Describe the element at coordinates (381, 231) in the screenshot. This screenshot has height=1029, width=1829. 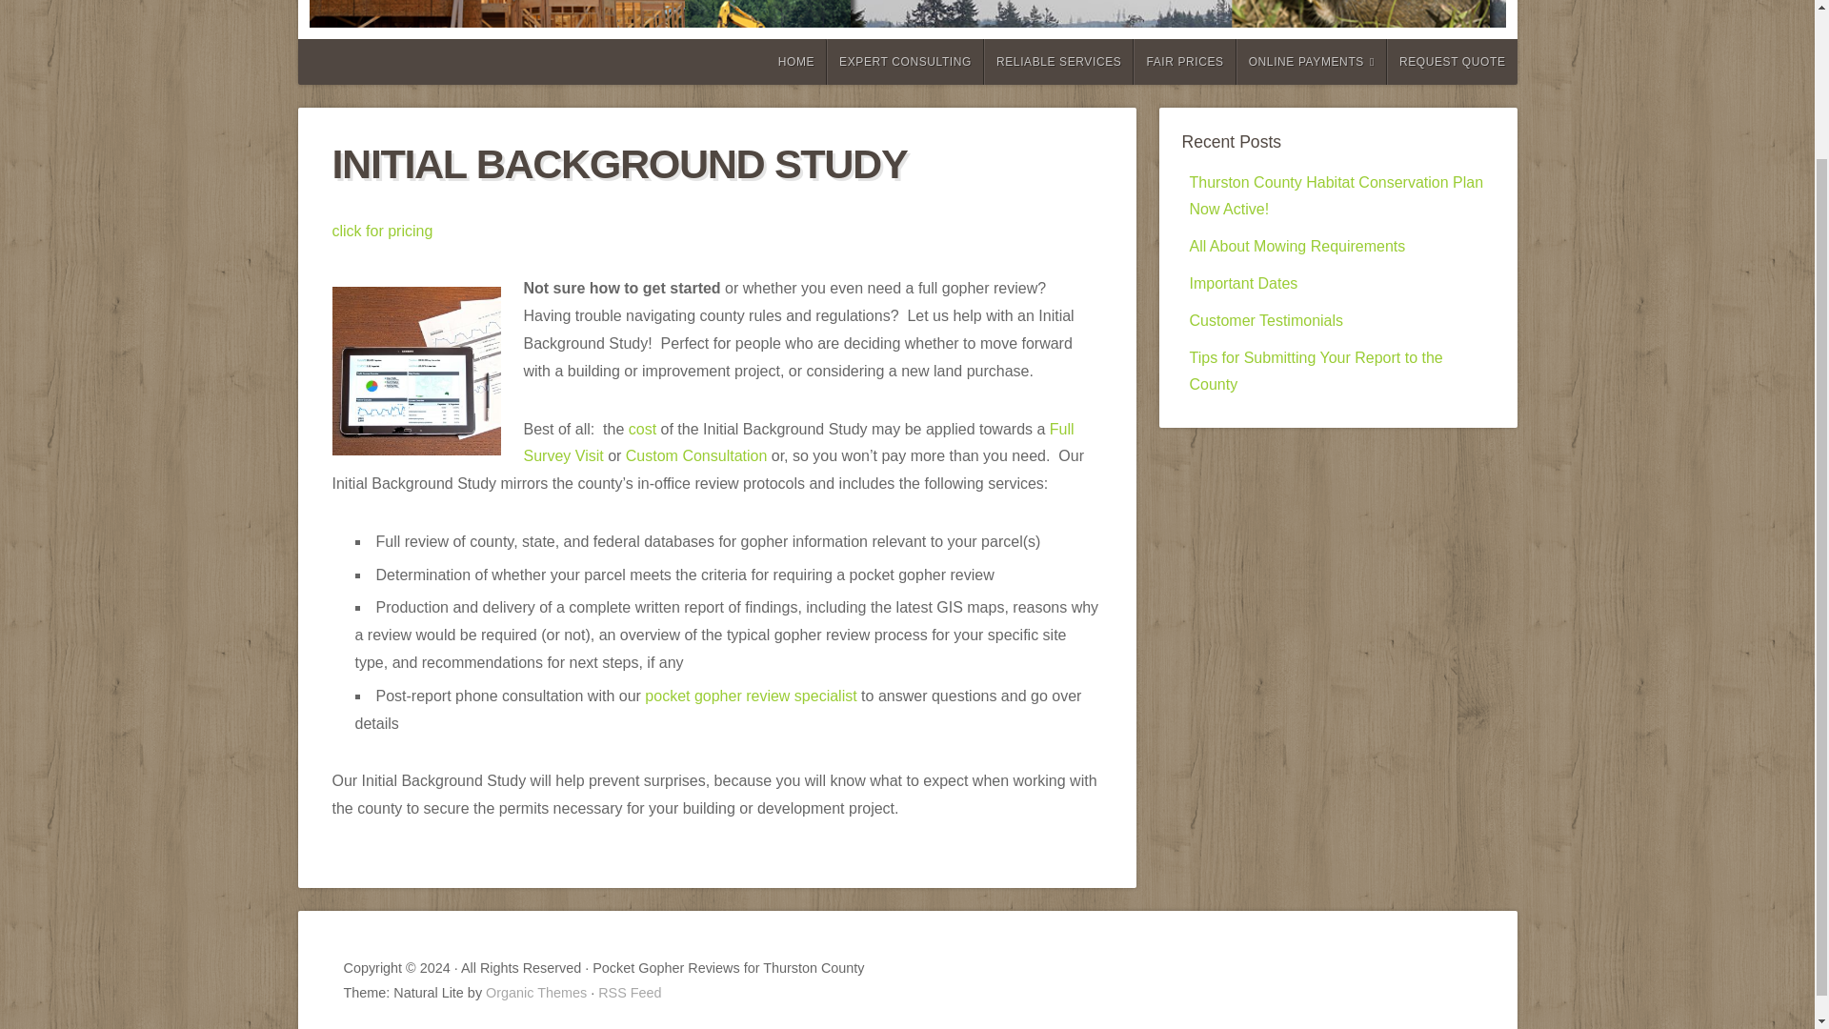
I see `click for pricing` at that location.